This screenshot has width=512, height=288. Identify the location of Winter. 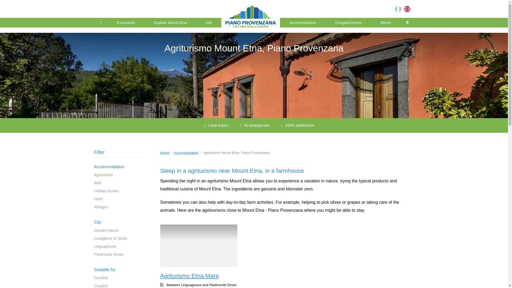
(386, 22).